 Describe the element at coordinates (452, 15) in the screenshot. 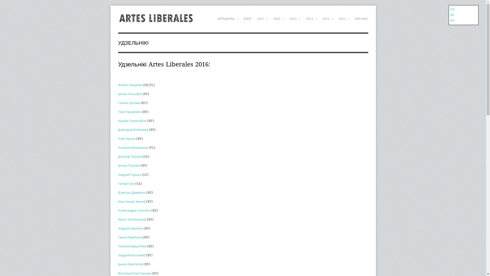

I see `BY` at that location.